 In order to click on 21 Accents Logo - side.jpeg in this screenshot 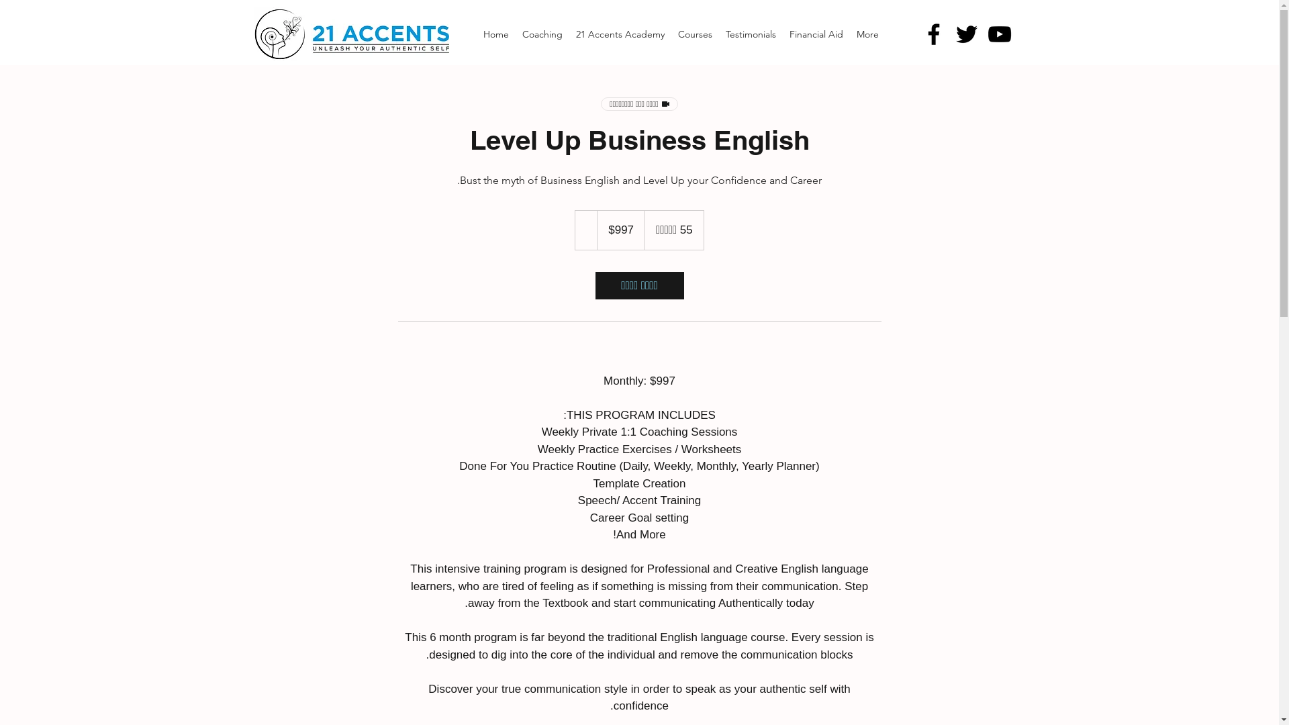, I will do `click(379, 38)`.